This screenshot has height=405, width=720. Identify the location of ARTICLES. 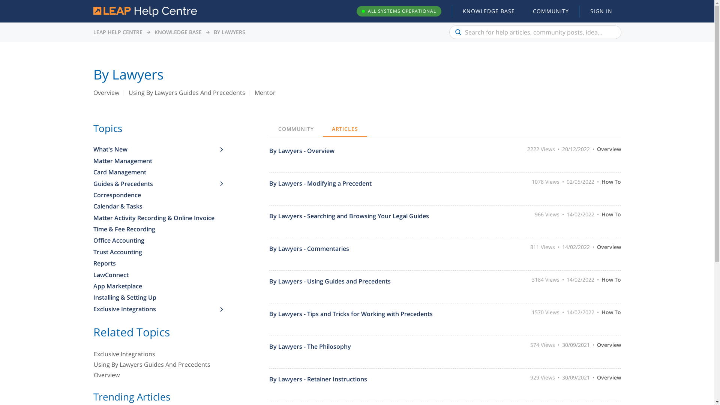
(345, 129).